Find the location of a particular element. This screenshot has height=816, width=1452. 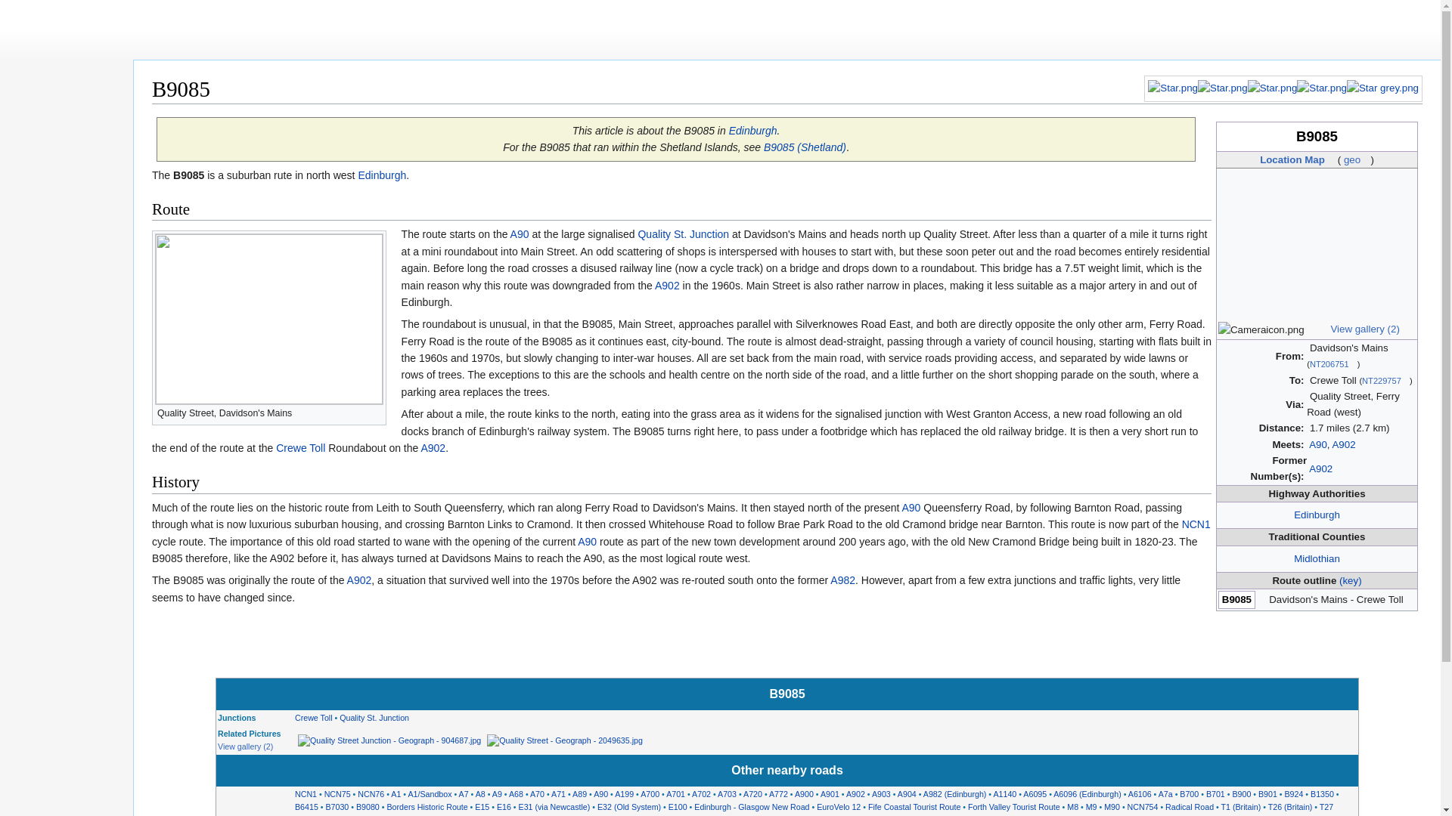

Edinburgh is located at coordinates (1317, 515).